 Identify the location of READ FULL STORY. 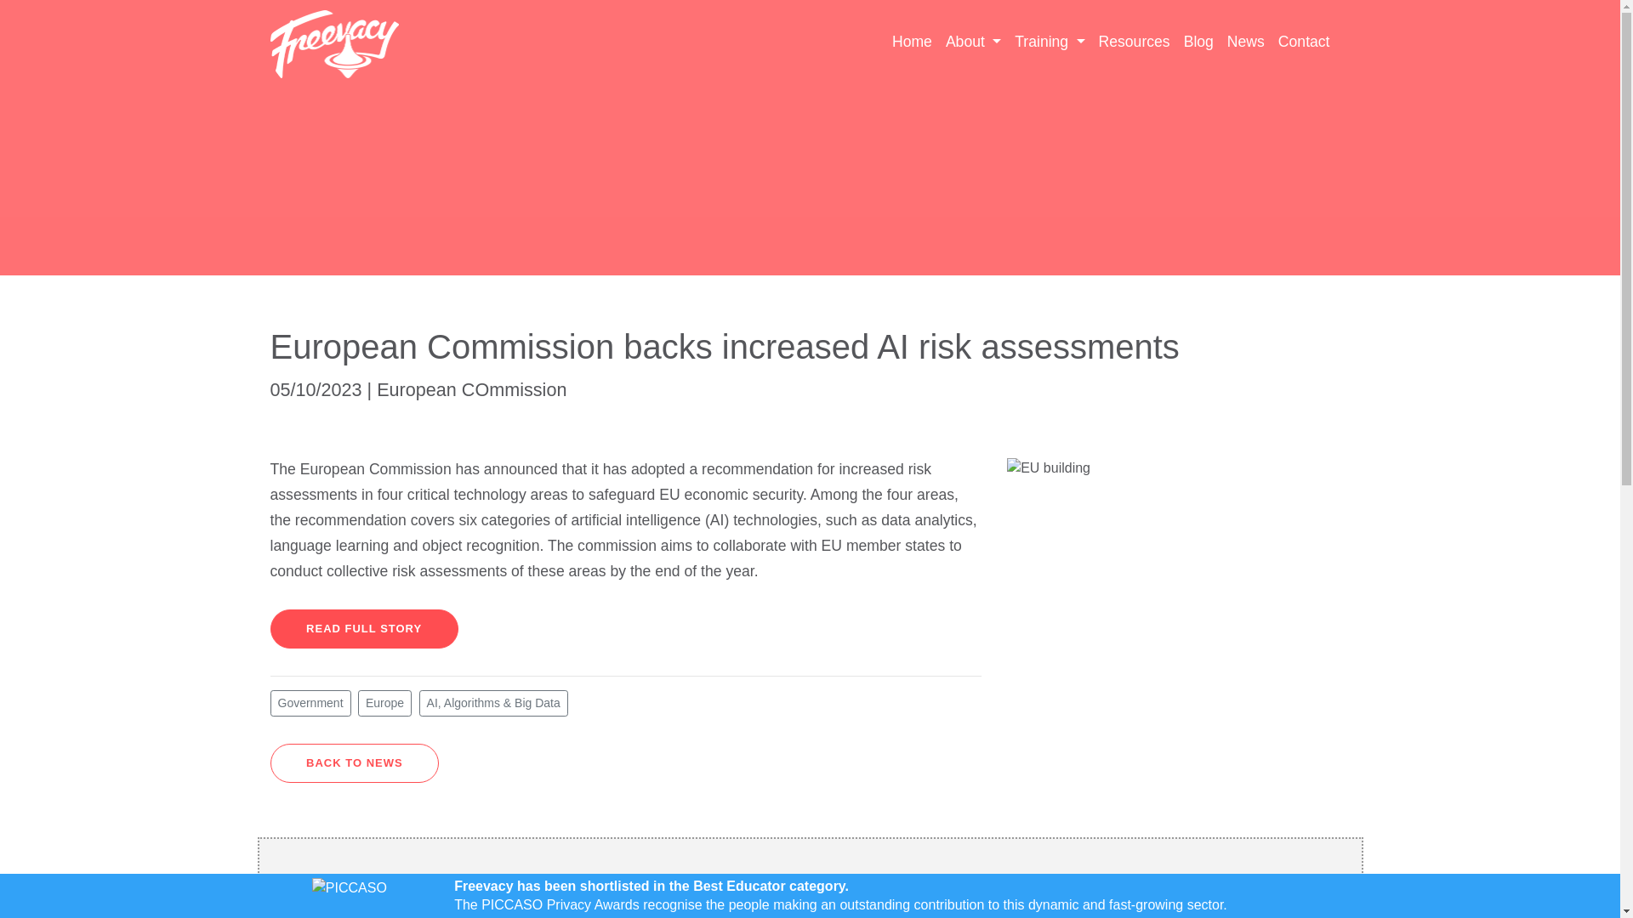
(364, 629).